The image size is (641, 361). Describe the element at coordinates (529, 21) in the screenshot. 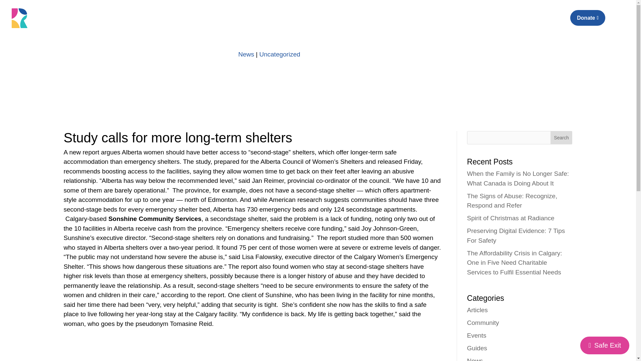

I see `Get Help` at that location.